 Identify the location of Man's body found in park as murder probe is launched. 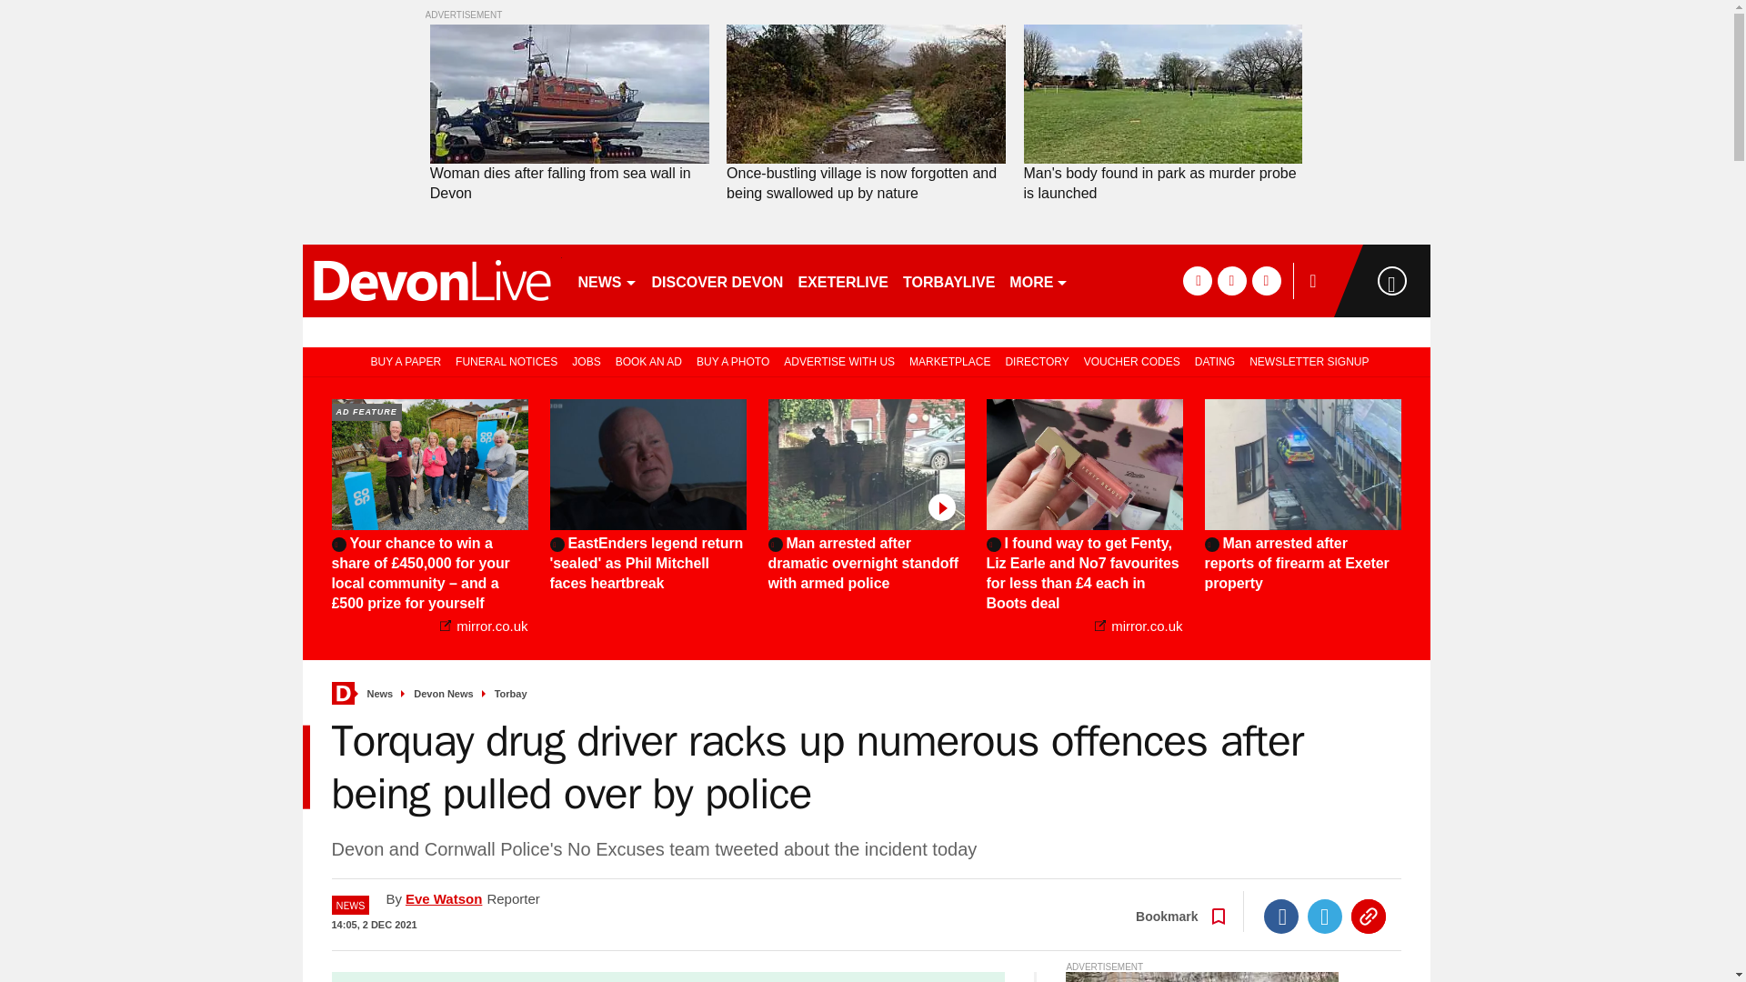
(1162, 95).